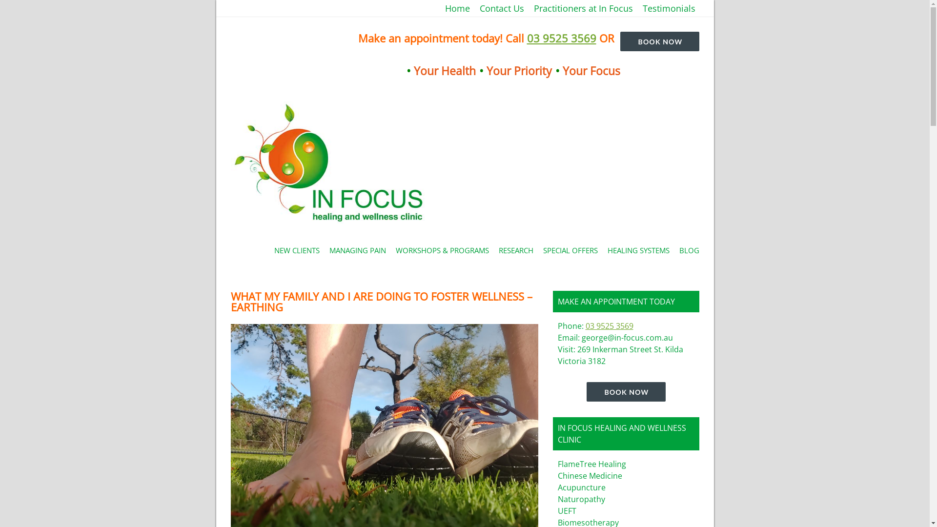 This screenshot has width=937, height=527. Describe the element at coordinates (442, 250) in the screenshot. I see `WORKSHOPS & PROGRAMS` at that location.